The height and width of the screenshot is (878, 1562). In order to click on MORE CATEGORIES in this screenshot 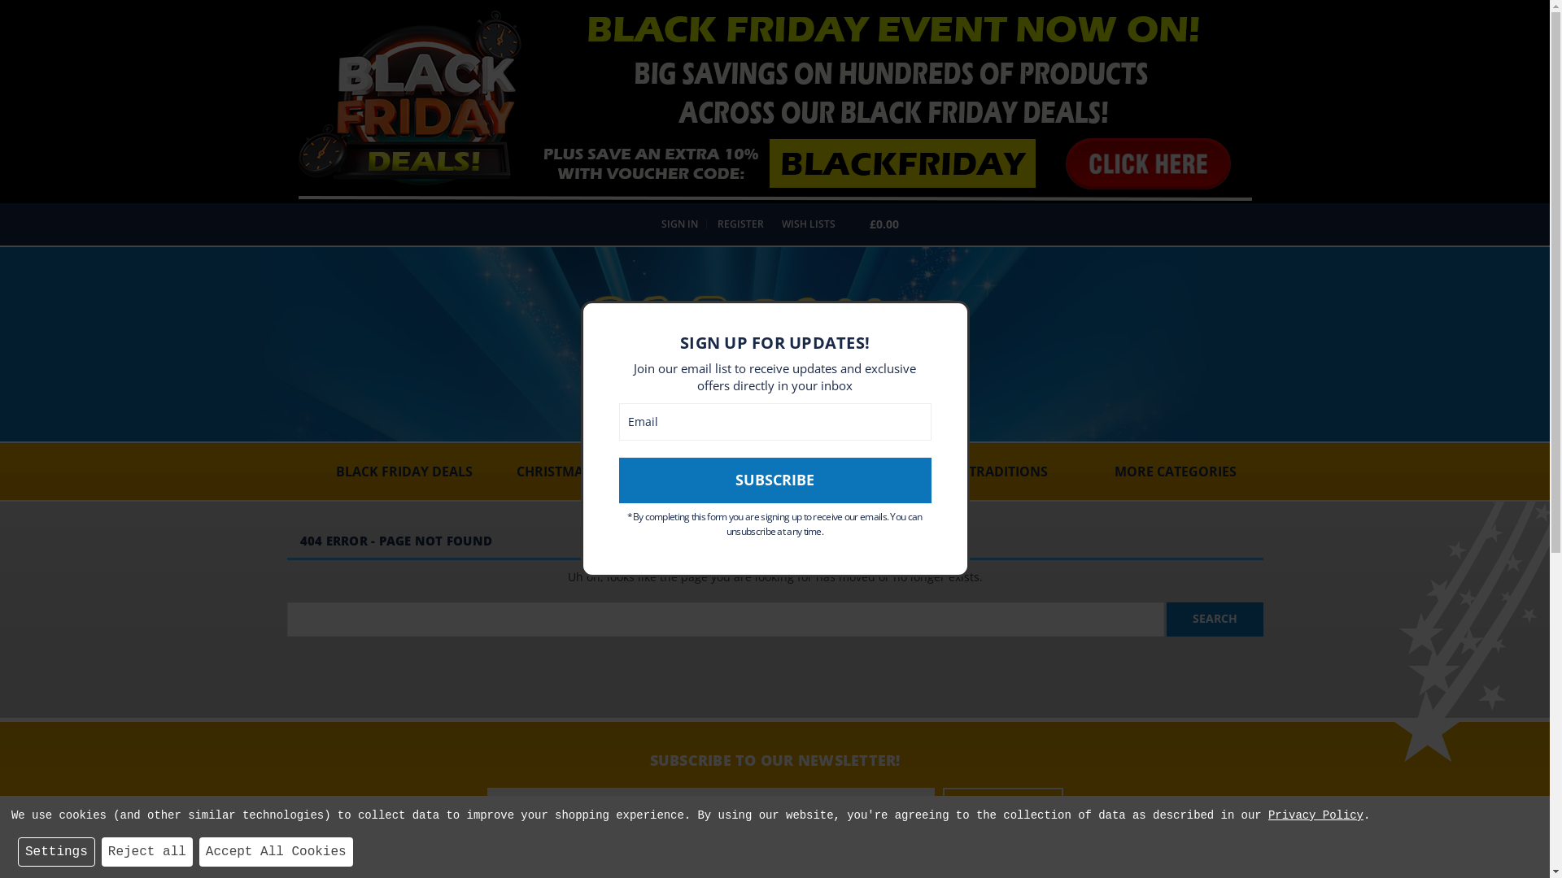, I will do `click(1180, 472)`.